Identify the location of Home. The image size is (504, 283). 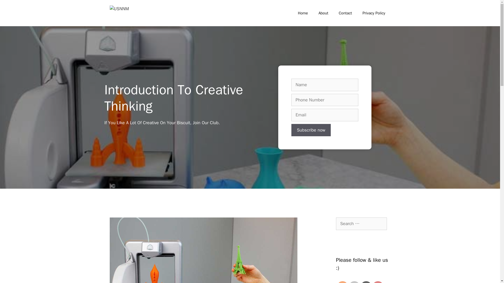
(303, 13).